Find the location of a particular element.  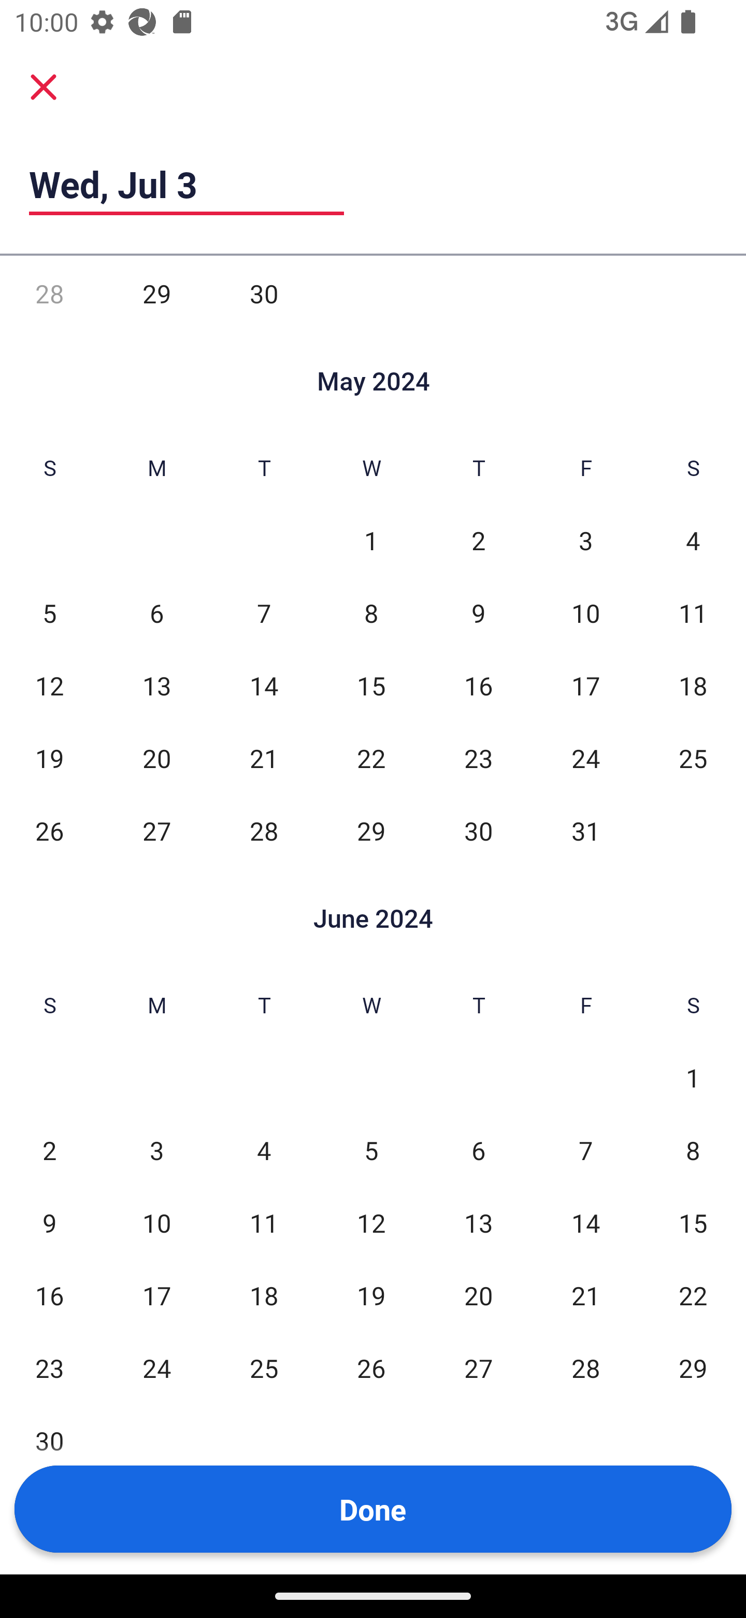

27 Mon, May 27, Not Selected is located at coordinates (156, 831).